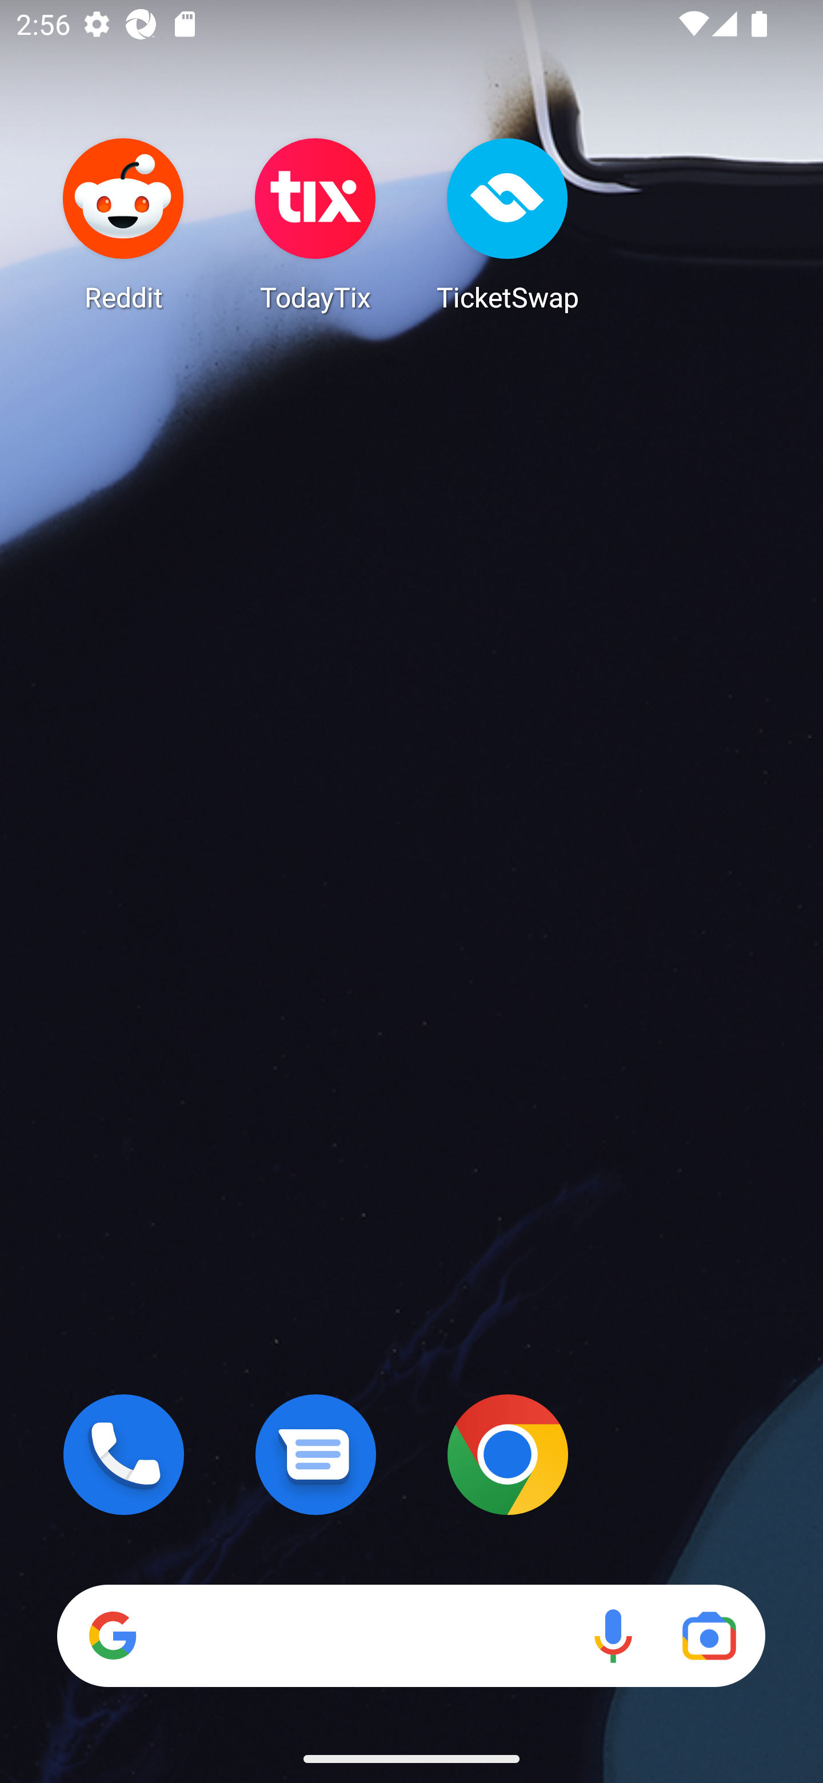  Describe the element at coordinates (123, 224) in the screenshot. I see `Reddit` at that location.